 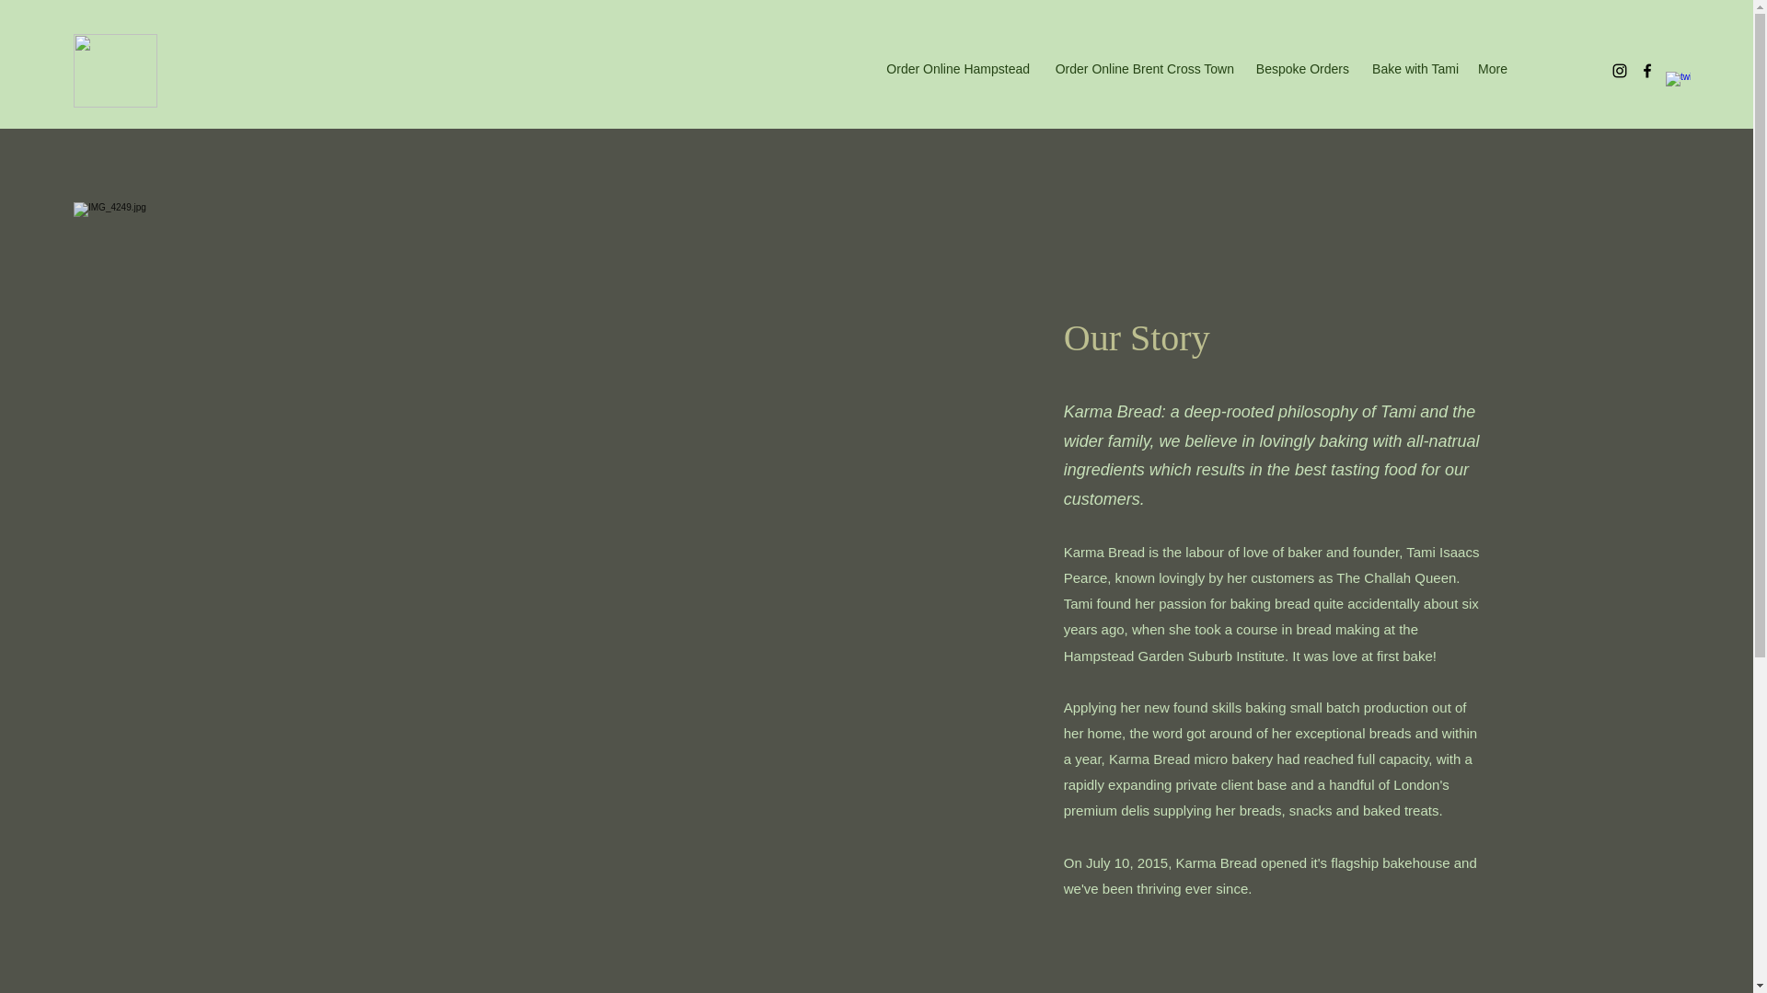 I want to click on Bespoke Orders, so click(x=1301, y=68).